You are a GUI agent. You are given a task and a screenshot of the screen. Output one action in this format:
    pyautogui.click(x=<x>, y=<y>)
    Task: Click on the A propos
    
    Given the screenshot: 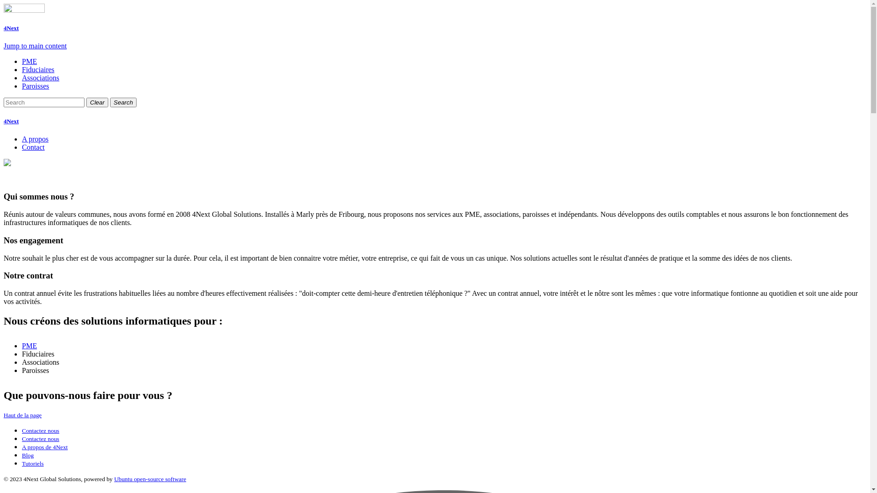 What is the action you would take?
    pyautogui.click(x=35, y=139)
    